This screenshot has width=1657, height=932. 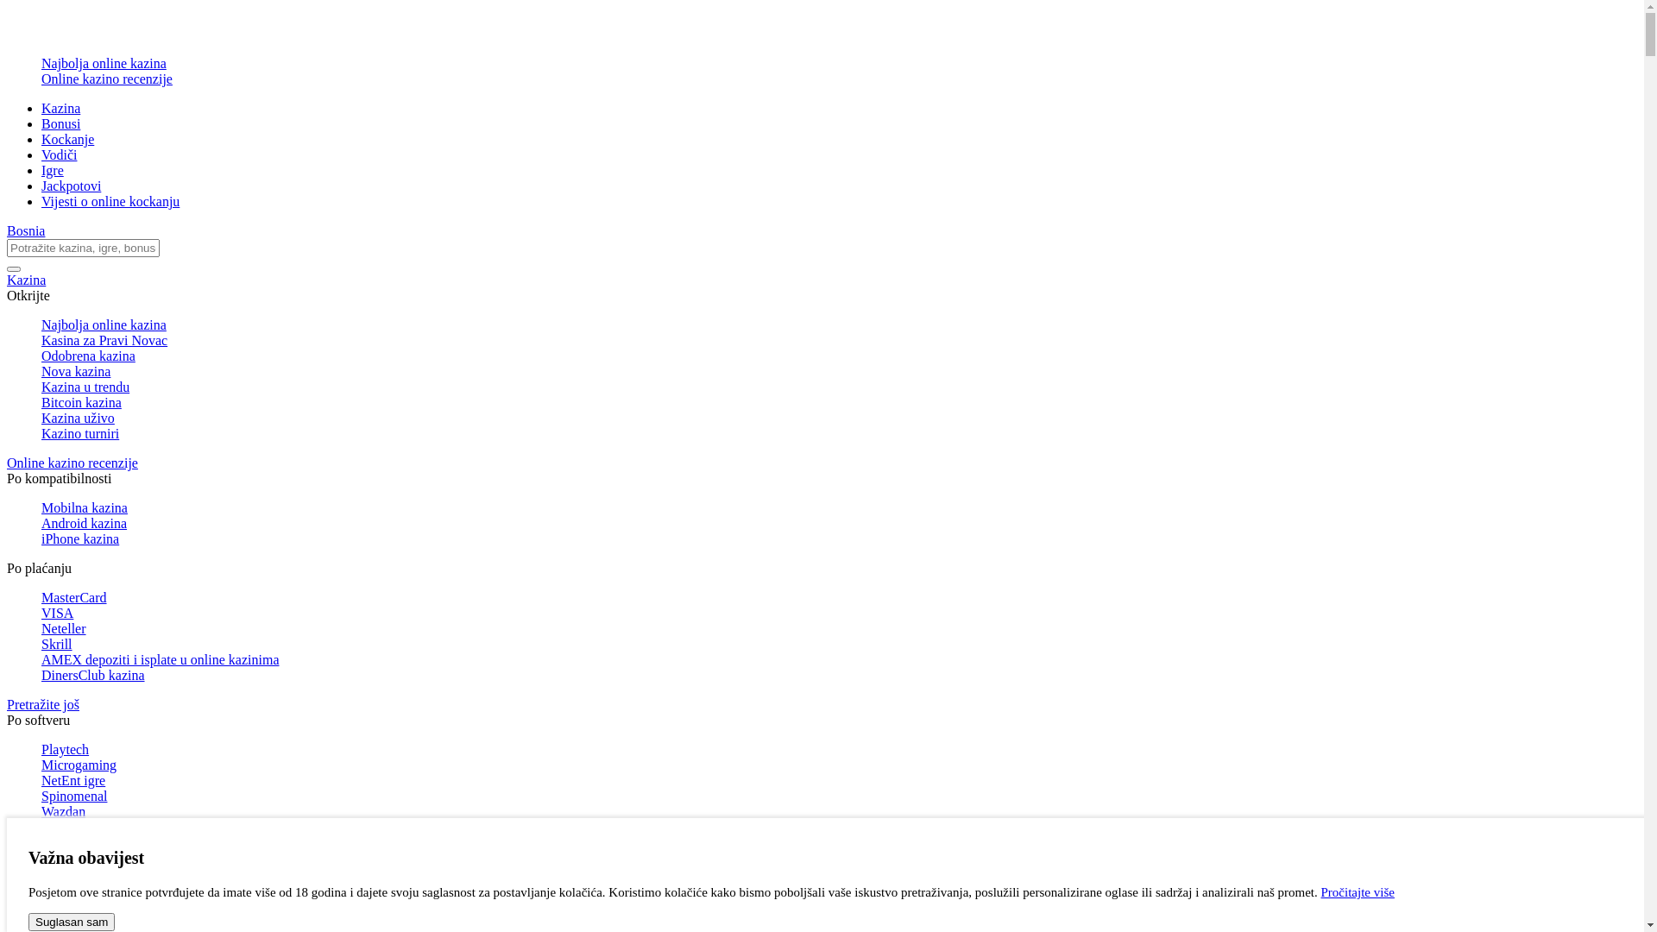 What do you see at coordinates (839, 812) in the screenshot?
I see `Wazdan` at bounding box center [839, 812].